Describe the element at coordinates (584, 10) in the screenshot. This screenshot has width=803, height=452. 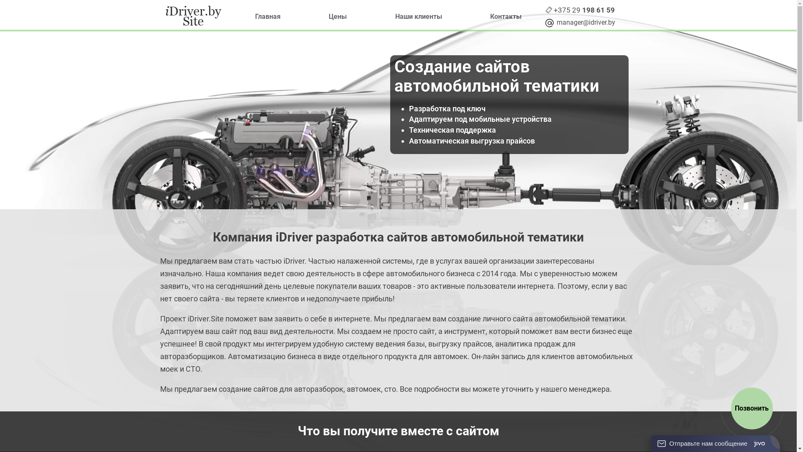
I see `+375 29 198 61 59` at that location.